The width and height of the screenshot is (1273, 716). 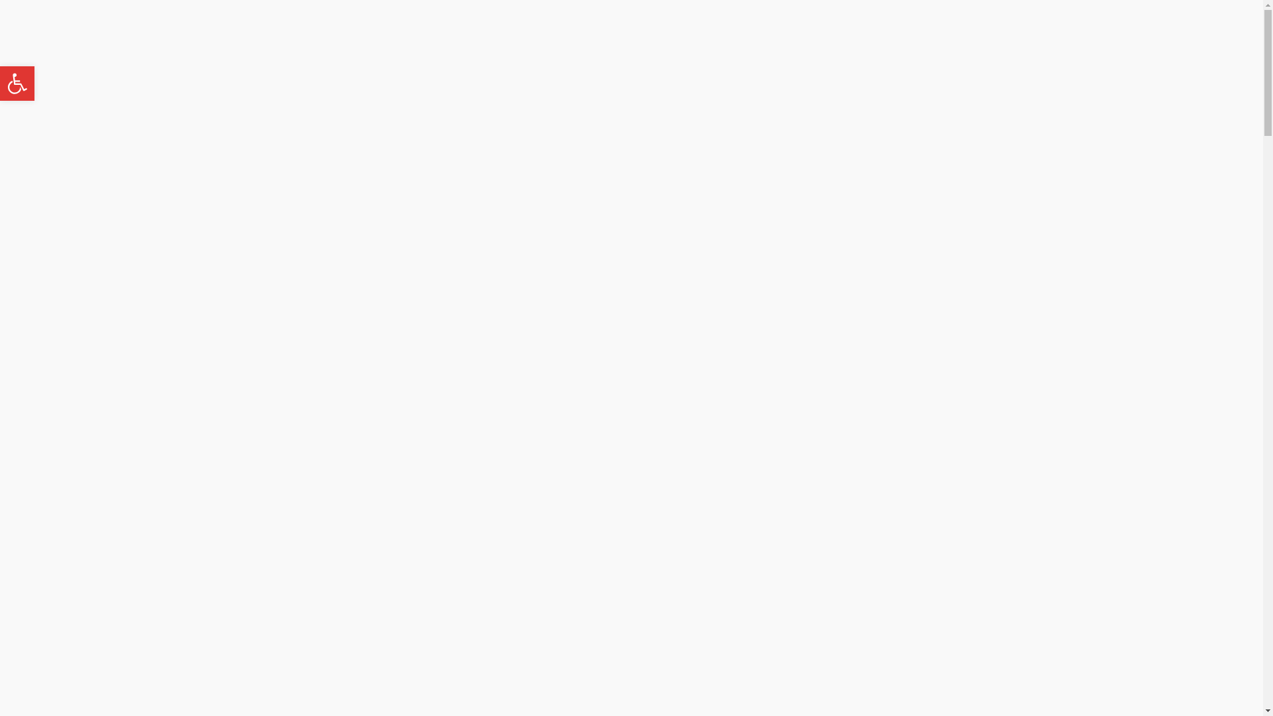 I want to click on Open toolbar
Barrierefreiheit Einstellungen, so click(x=17, y=84).